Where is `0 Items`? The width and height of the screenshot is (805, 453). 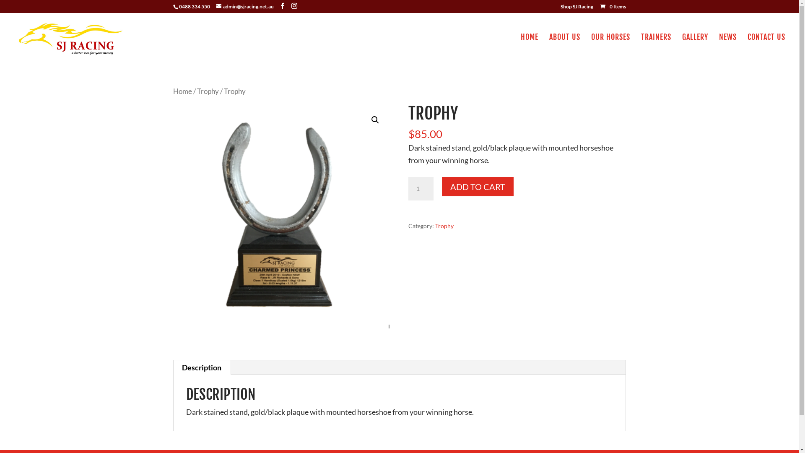
0 Items is located at coordinates (613, 7).